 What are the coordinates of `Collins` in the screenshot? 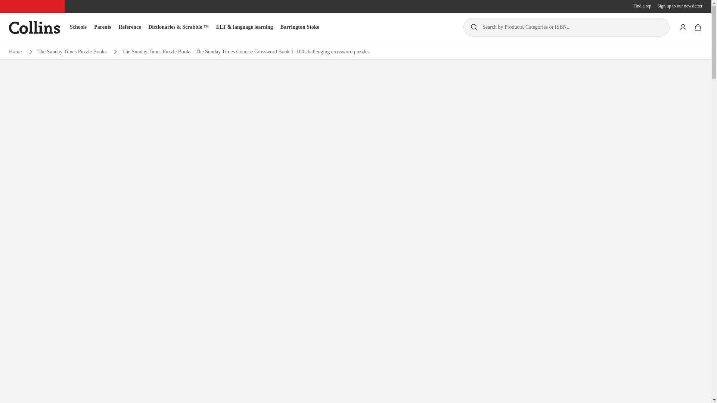 It's located at (34, 27).